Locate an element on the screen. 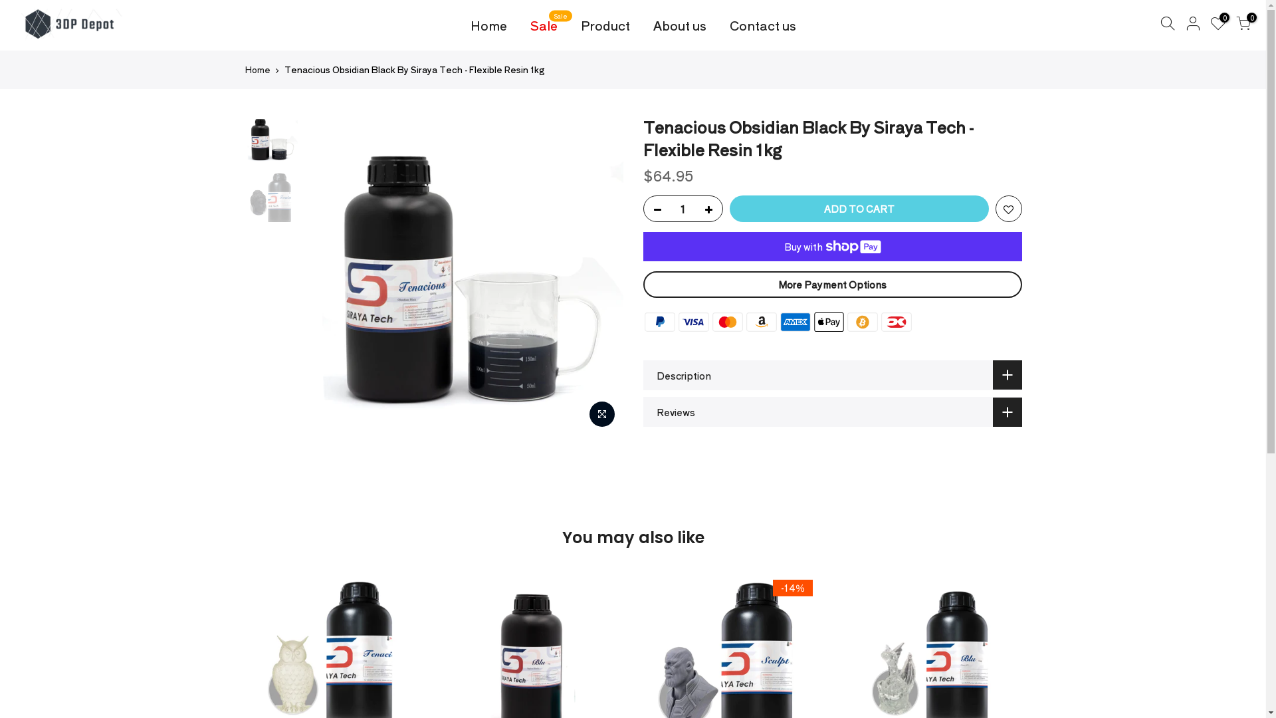 This screenshot has width=1276, height=718. More Payment Options is located at coordinates (833, 285).